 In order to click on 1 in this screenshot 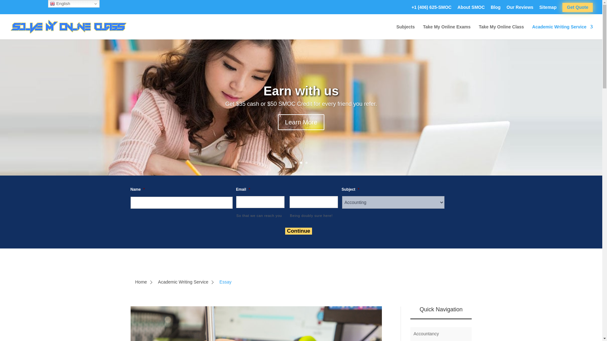, I will do `click(295, 163)`.